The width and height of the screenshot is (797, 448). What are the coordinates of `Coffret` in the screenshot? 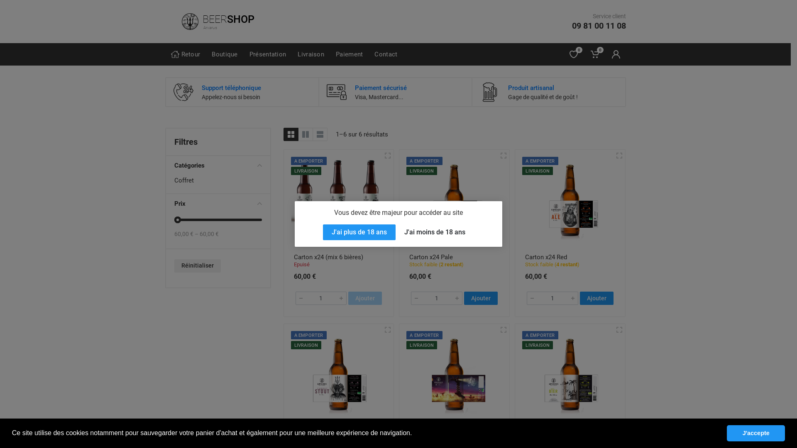 It's located at (218, 180).